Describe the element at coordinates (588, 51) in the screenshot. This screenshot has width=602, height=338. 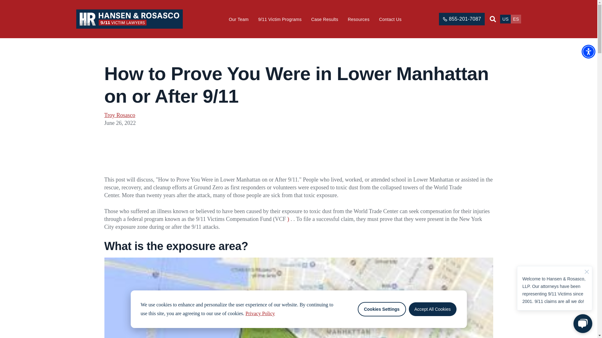
I see `Accessibility Menu` at that location.